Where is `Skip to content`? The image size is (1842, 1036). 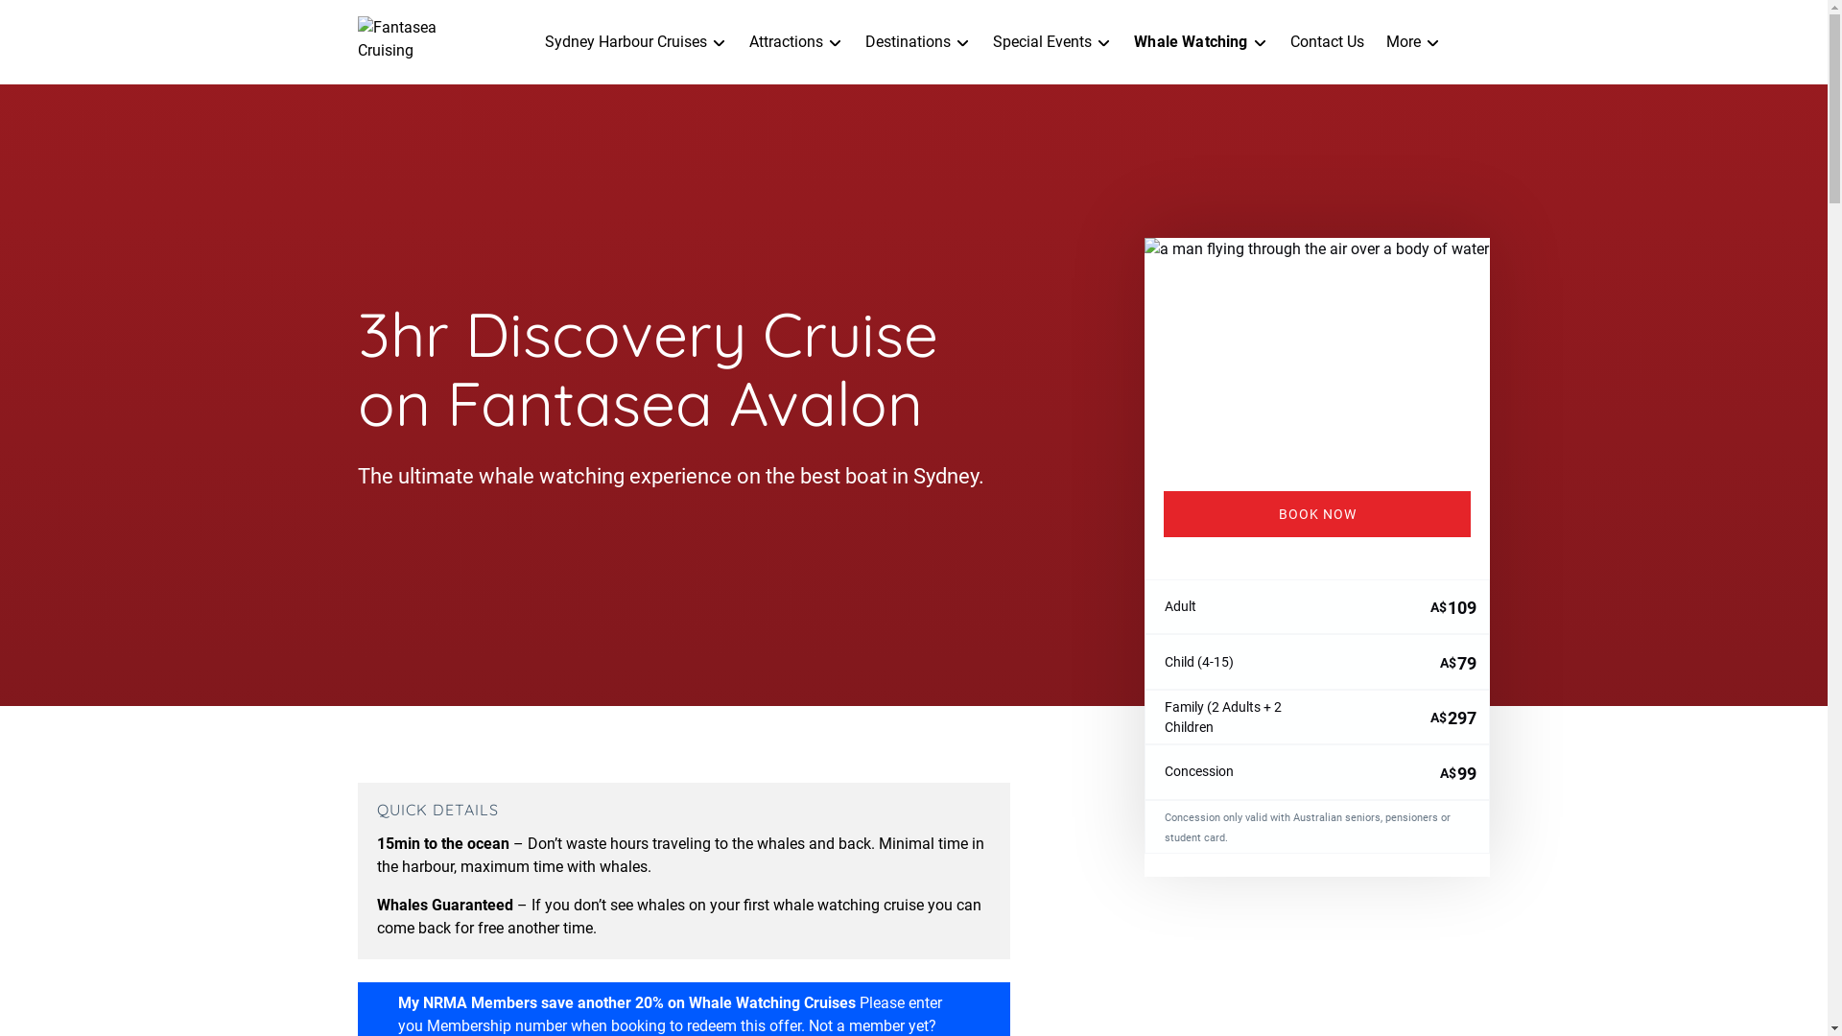 Skip to content is located at coordinates (60, 21).